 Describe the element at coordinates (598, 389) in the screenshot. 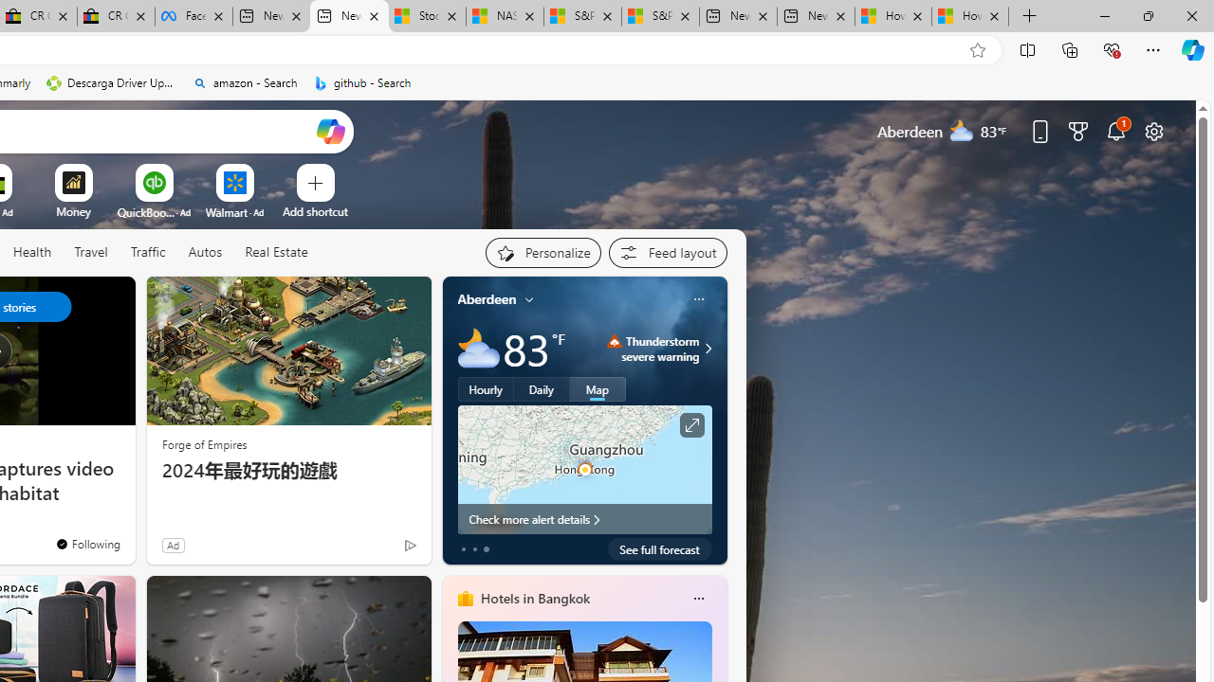

I see `Map` at that location.